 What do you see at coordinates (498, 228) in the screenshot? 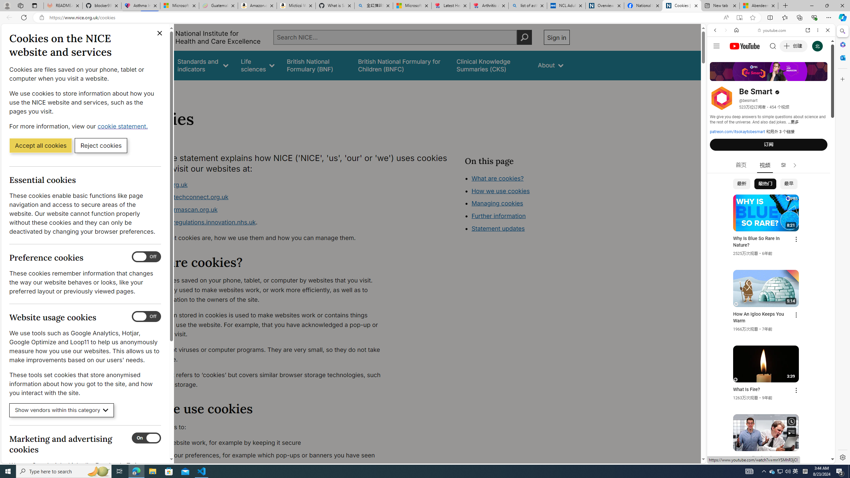
I see `Statement updates` at bounding box center [498, 228].